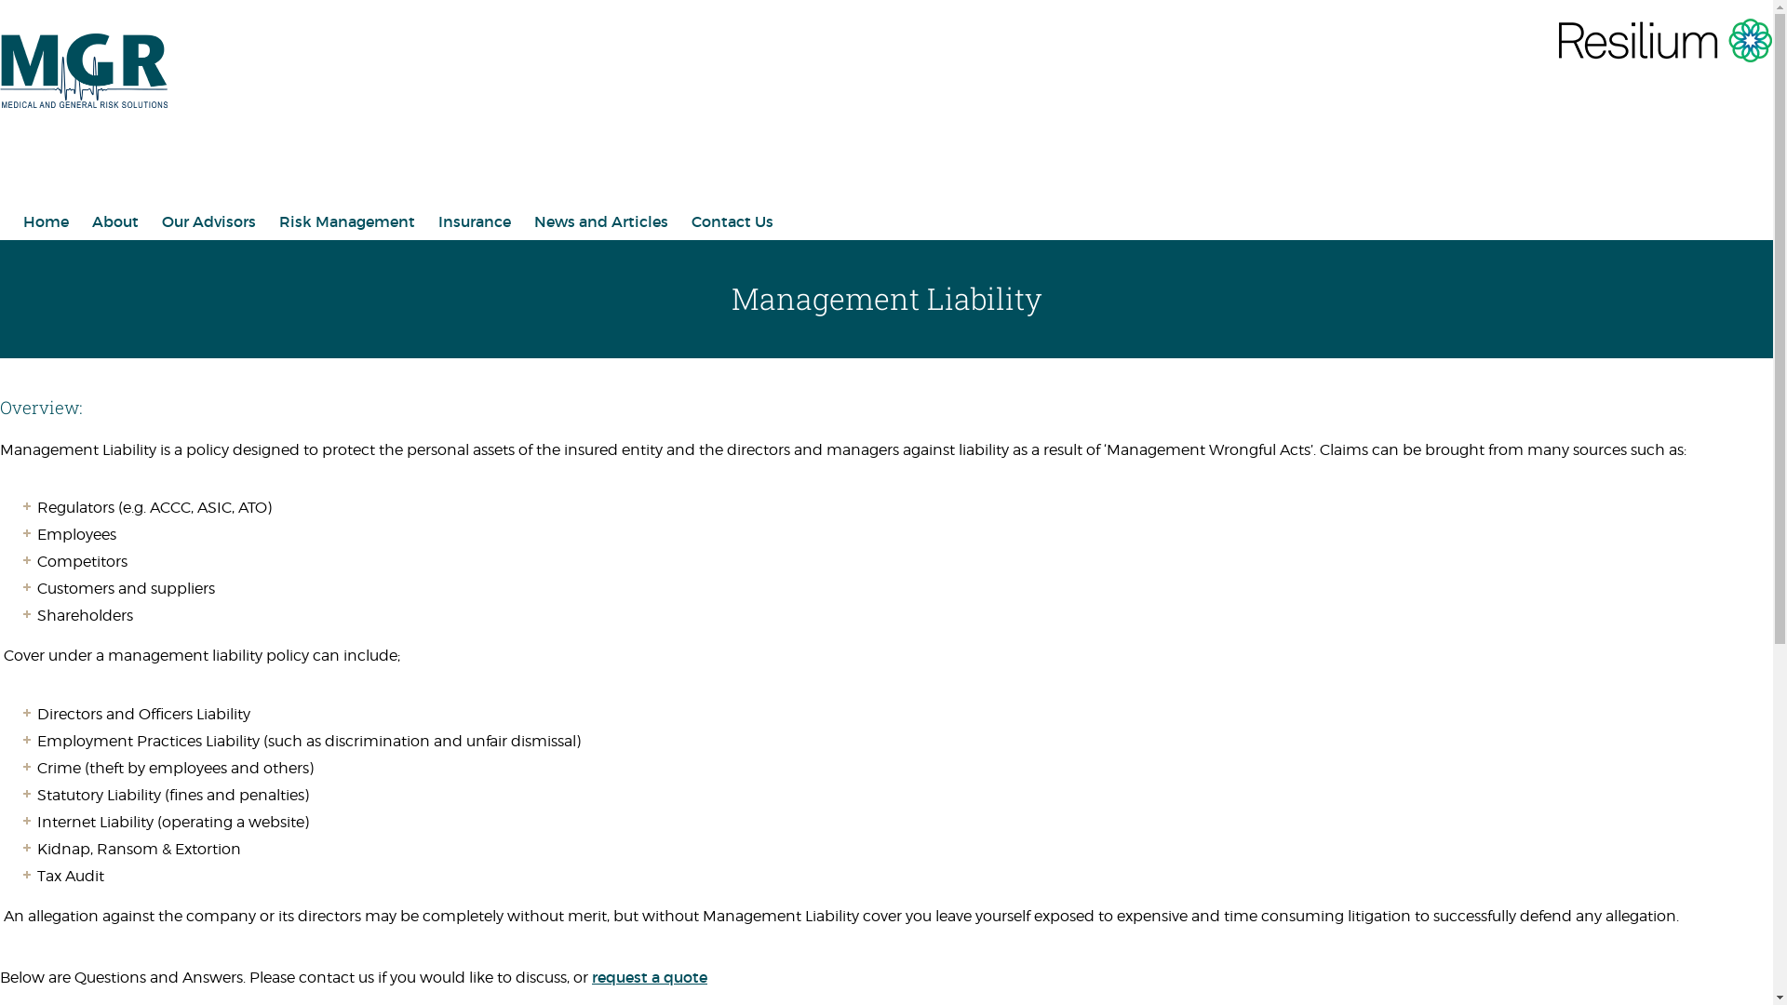 The image size is (1787, 1005). Describe the element at coordinates (347, 221) in the screenshot. I see `Risk Management` at that location.